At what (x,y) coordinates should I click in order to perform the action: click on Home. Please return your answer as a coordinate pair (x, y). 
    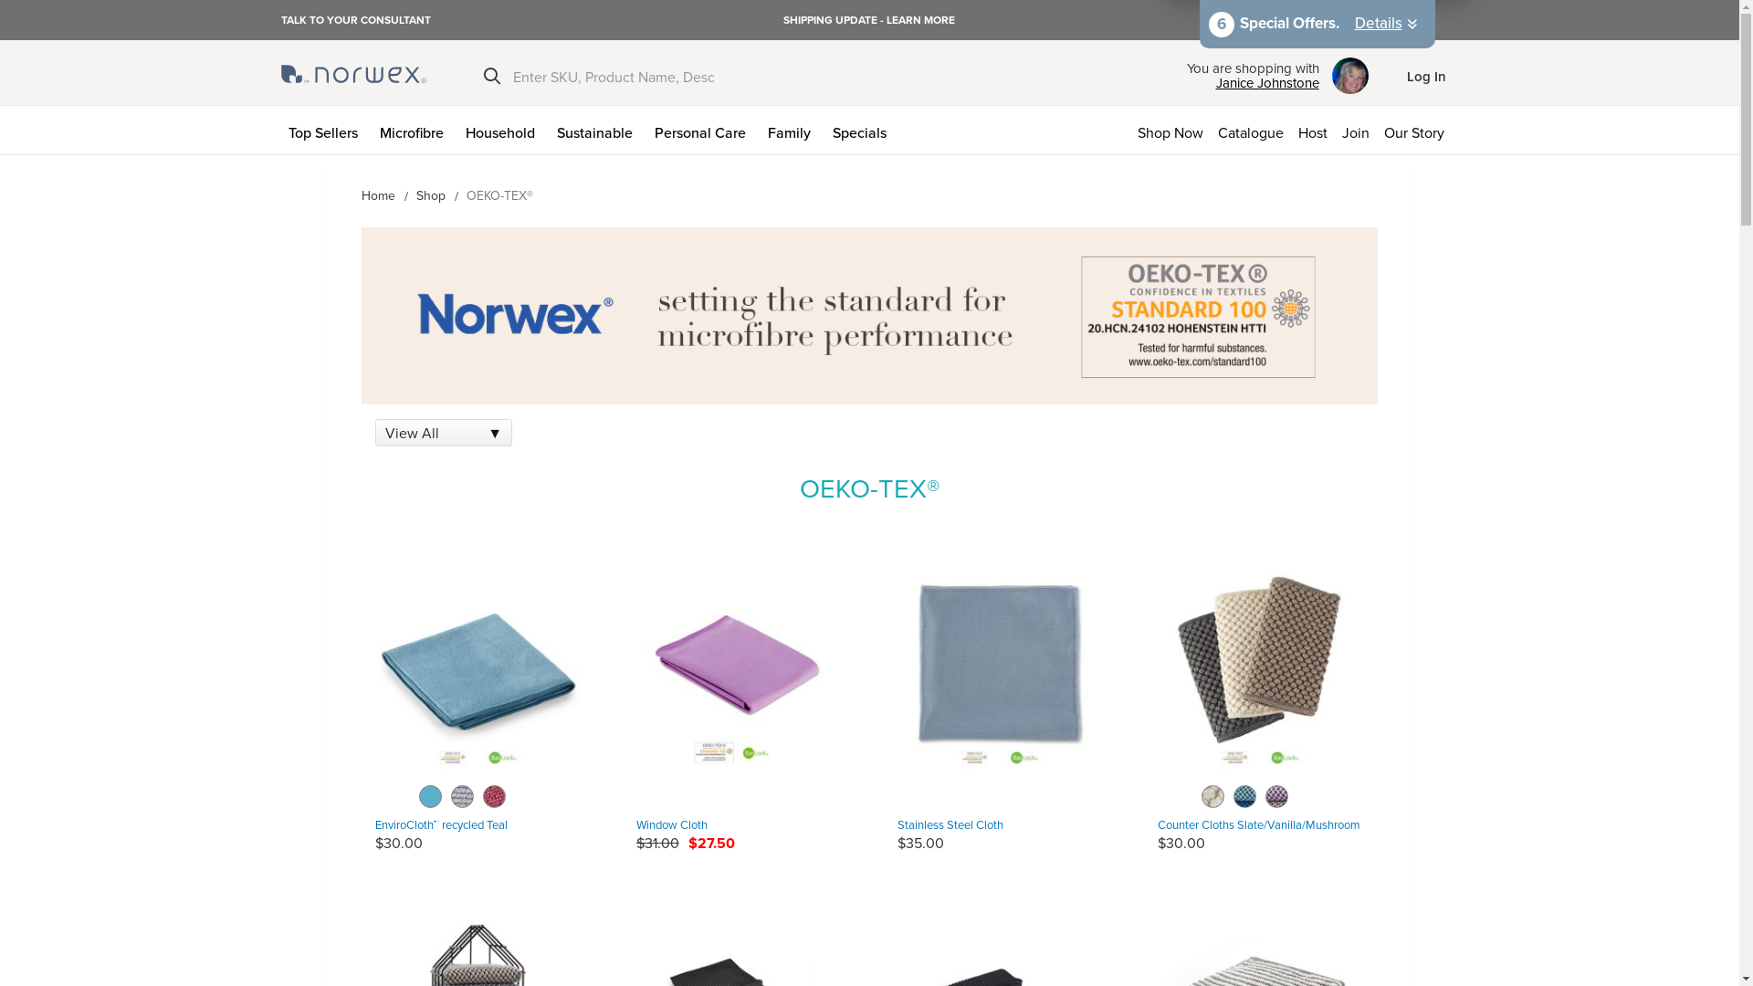
    Looking at the image, I should click on (378, 195).